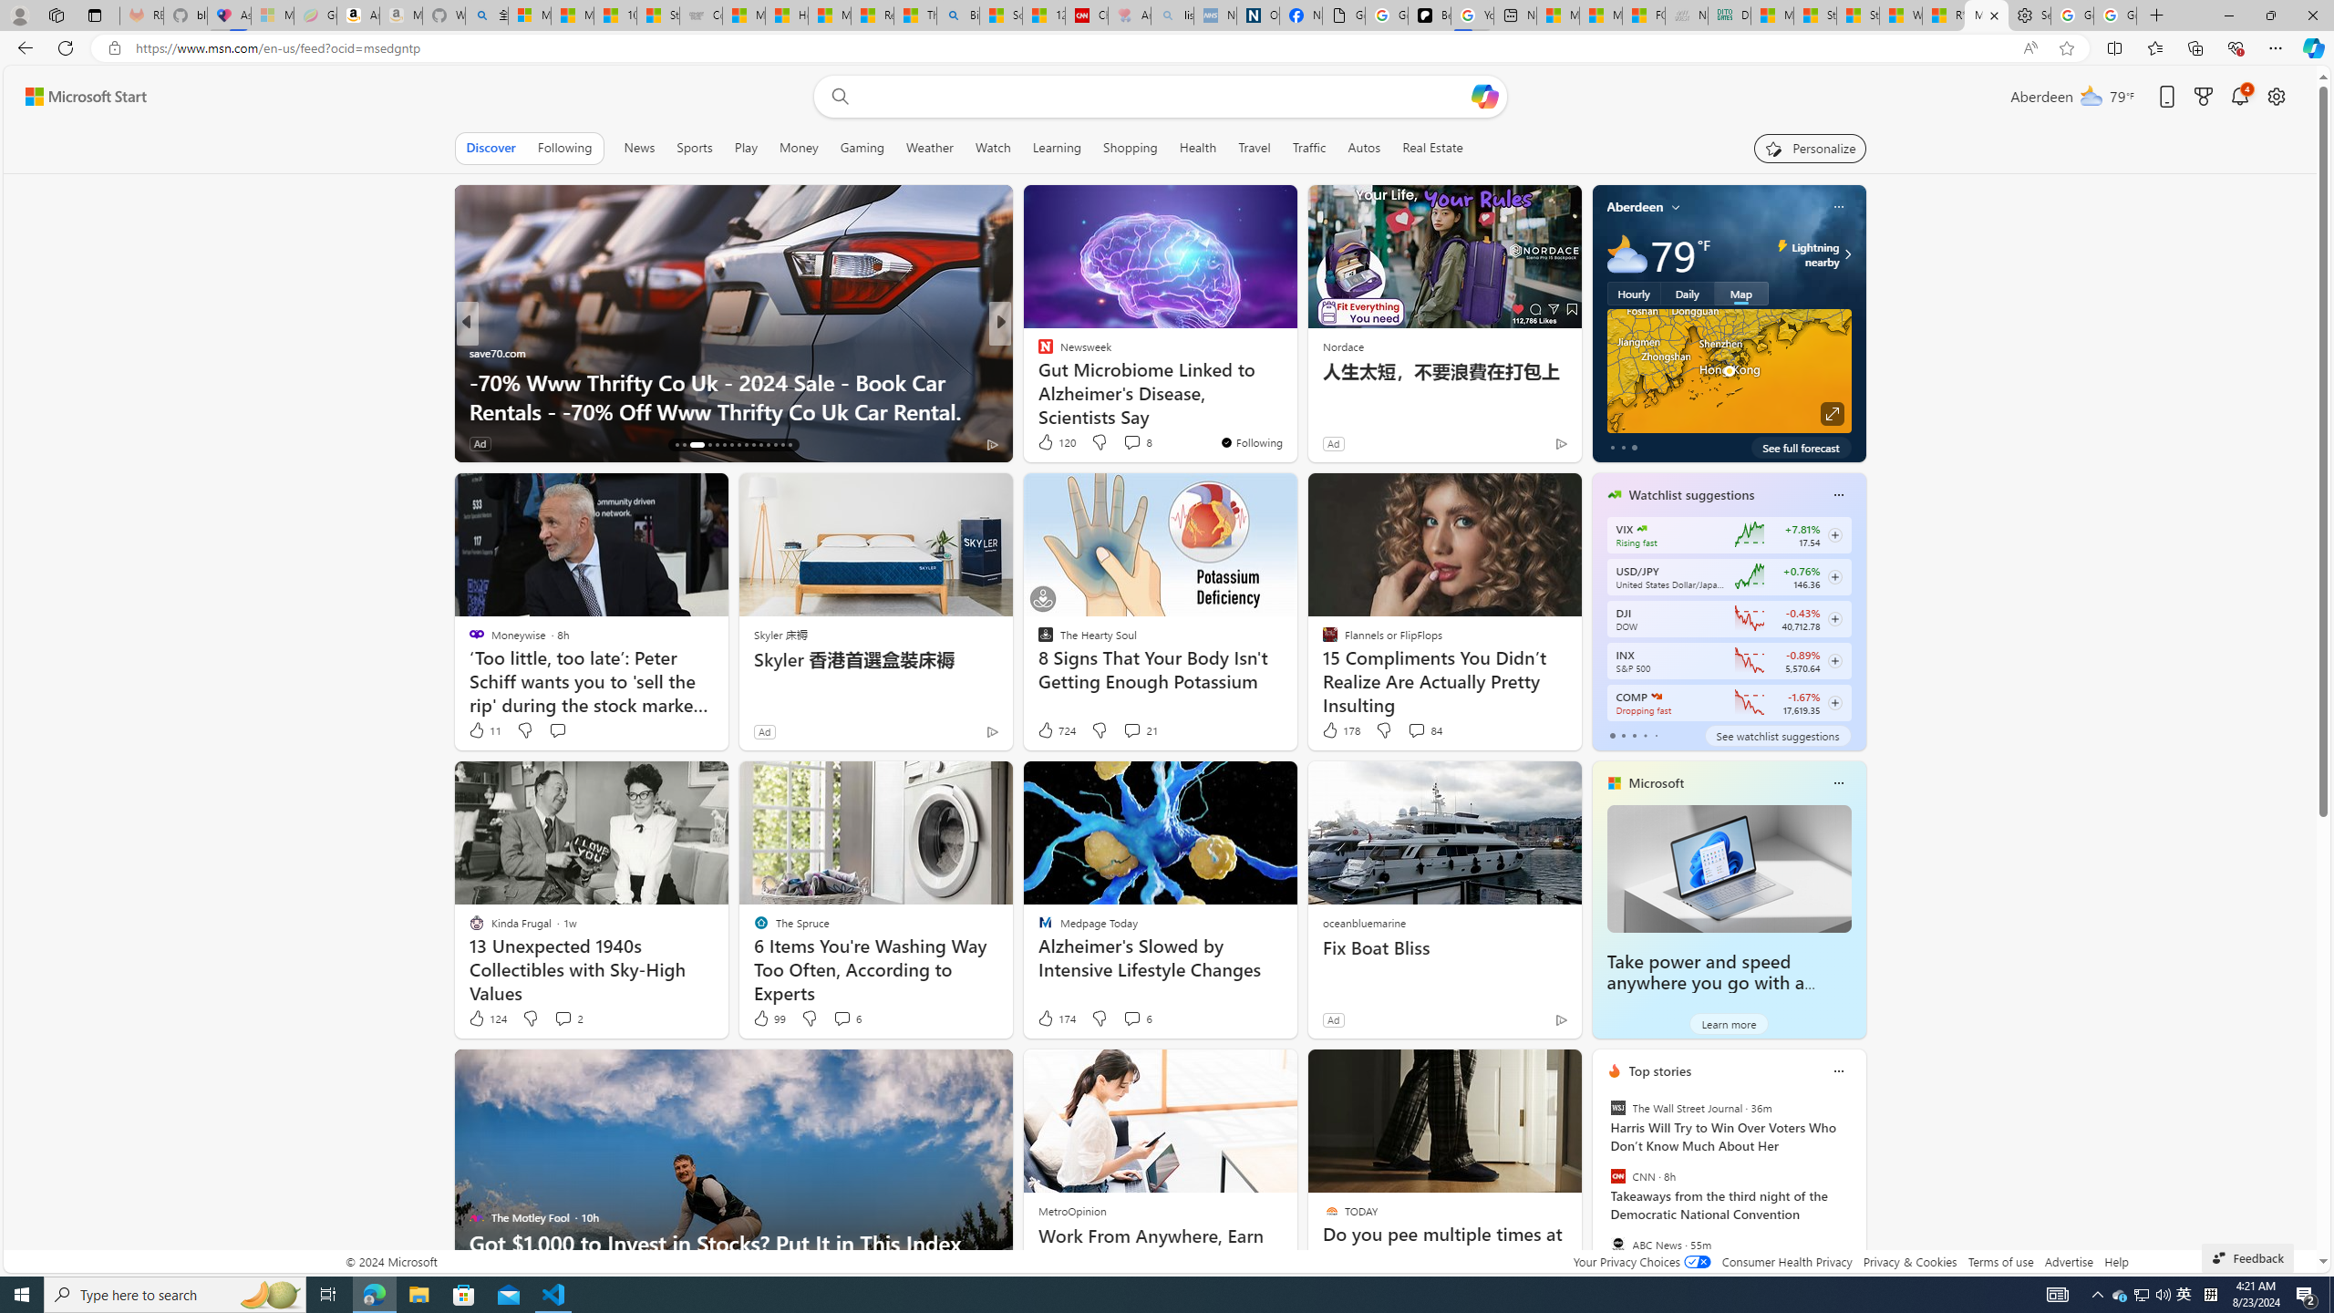  Describe the element at coordinates (1058, 148) in the screenshot. I see `Learning` at that location.